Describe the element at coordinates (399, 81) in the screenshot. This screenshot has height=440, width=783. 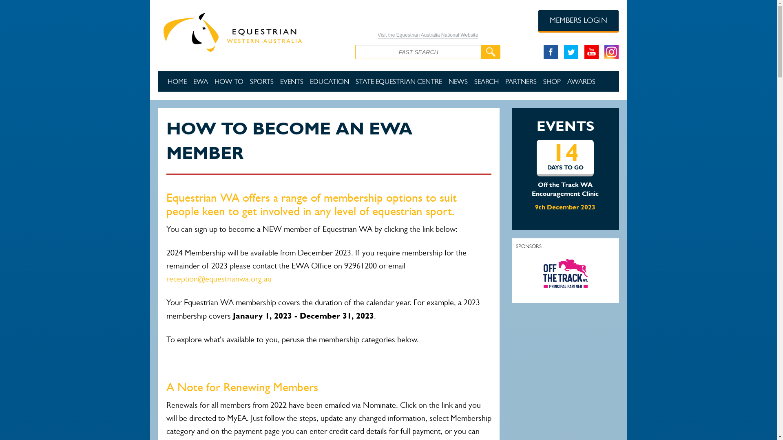
I see `STATE EQUESTRIAN CENTRE` at that location.